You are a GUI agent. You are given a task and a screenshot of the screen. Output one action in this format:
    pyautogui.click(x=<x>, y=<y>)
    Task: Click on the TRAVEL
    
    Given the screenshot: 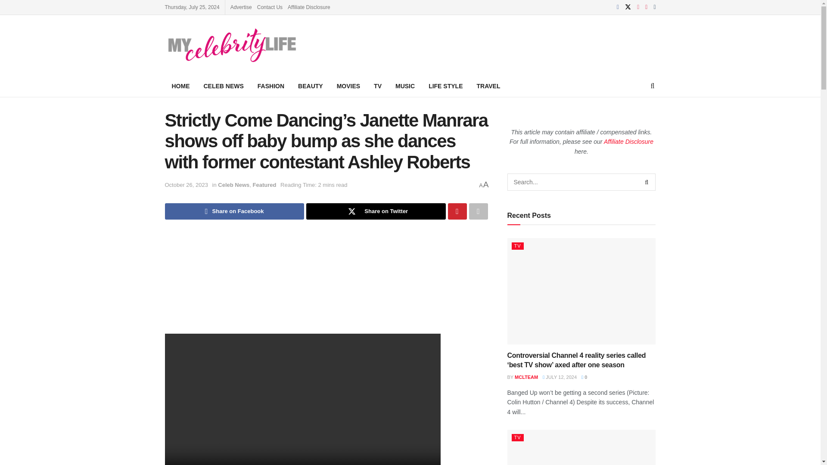 What is the action you would take?
    pyautogui.click(x=488, y=86)
    